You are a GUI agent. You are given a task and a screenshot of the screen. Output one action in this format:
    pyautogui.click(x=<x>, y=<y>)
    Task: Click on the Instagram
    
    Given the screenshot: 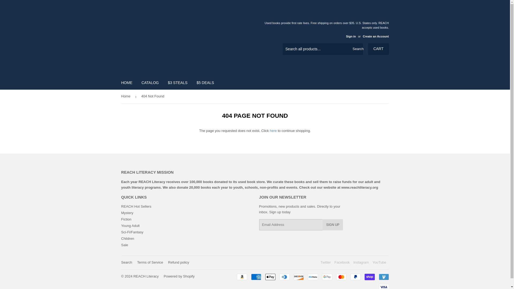 What is the action you would take?
    pyautogui.click(x=361, y=262)
    